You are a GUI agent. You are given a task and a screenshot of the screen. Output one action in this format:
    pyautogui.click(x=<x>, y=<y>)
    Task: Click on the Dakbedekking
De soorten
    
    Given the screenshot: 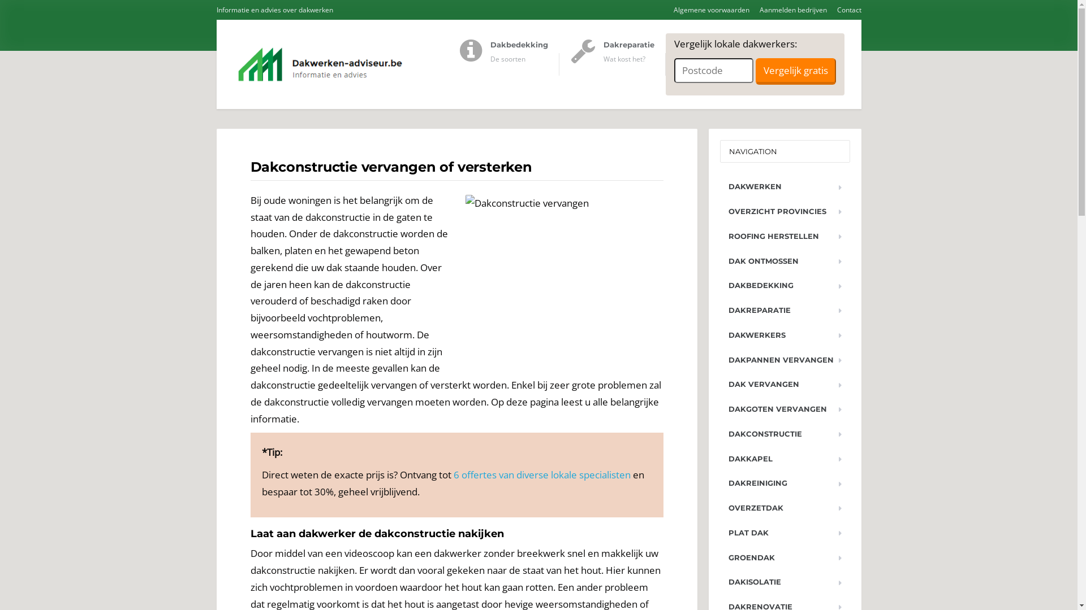 What is the action you would take?
    pyautogui.click(x=509, y=64)
    